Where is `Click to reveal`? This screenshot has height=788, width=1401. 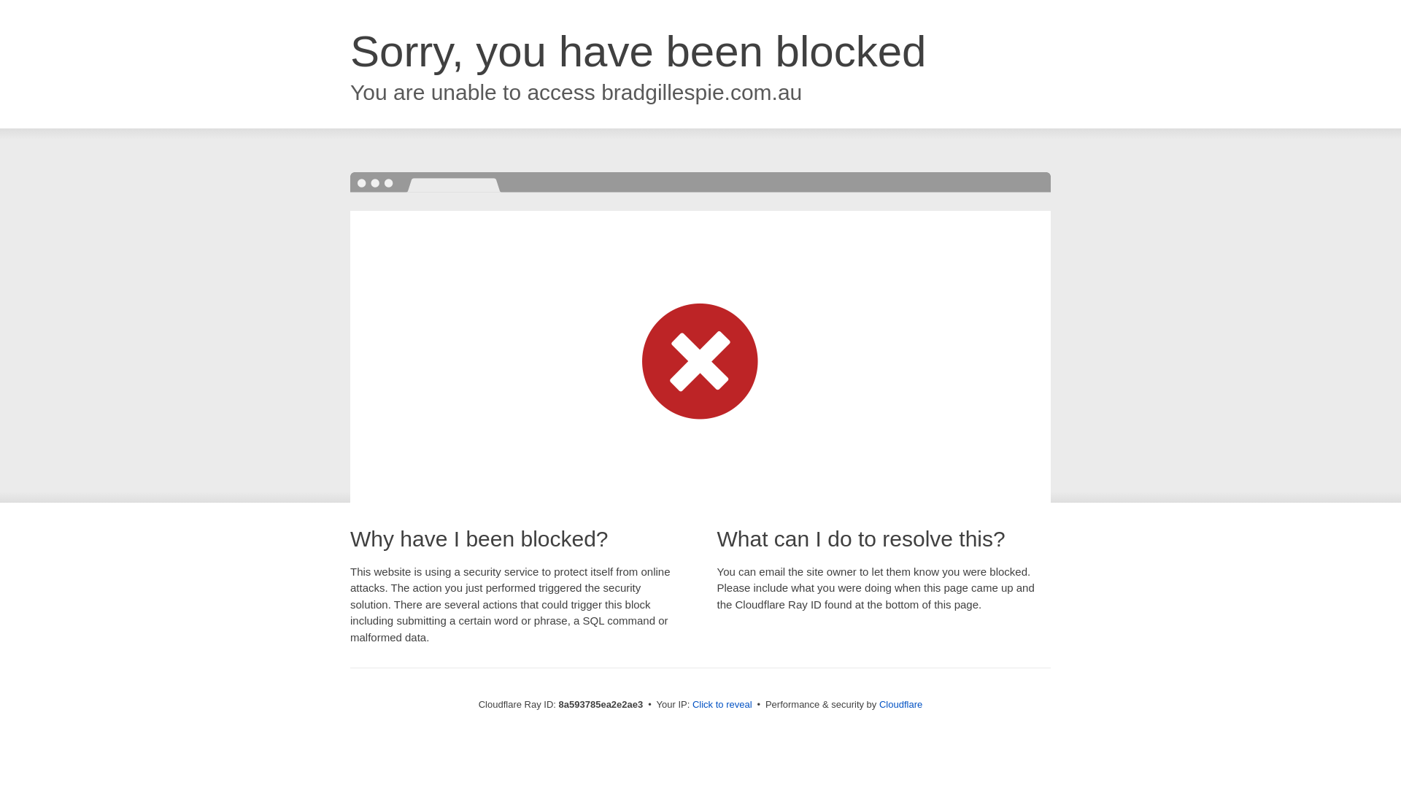 Click to reveal is located at coordinates (722, 705).